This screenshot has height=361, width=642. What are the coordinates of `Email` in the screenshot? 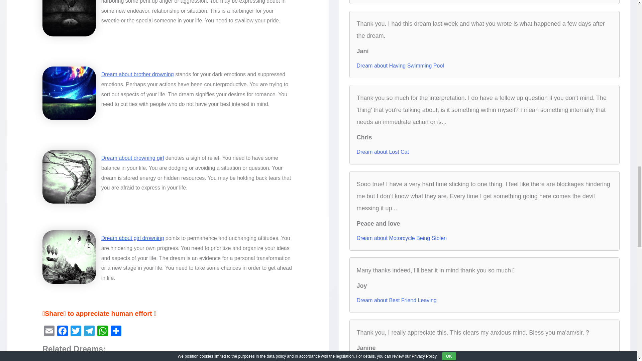 It's located at (49, 332).